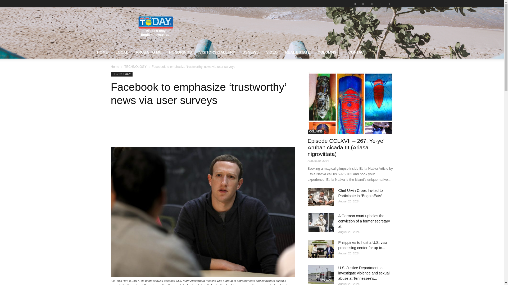 The image size is (508, 285). I want to click on LOCAL, so click(122, 52).